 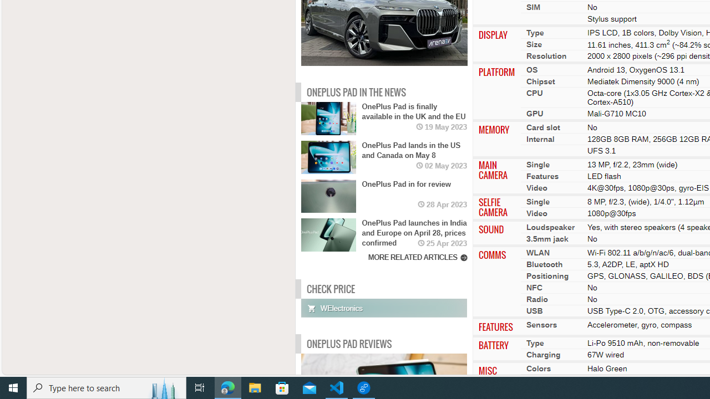 I want to click on Resolution, so click(x=546, y=56).